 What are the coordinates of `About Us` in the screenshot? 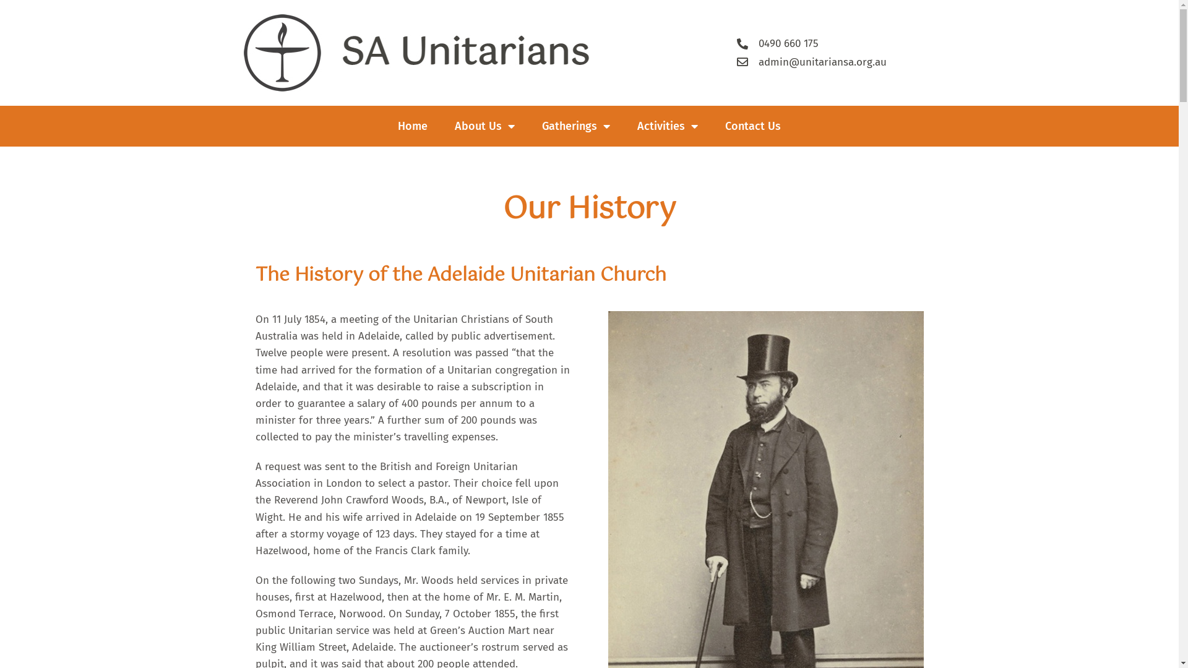 It's located at (485, 126).